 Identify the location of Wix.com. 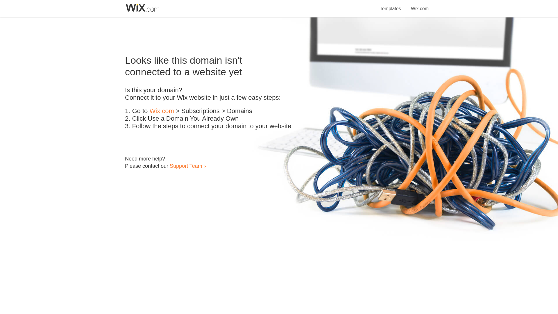
(162, 111).